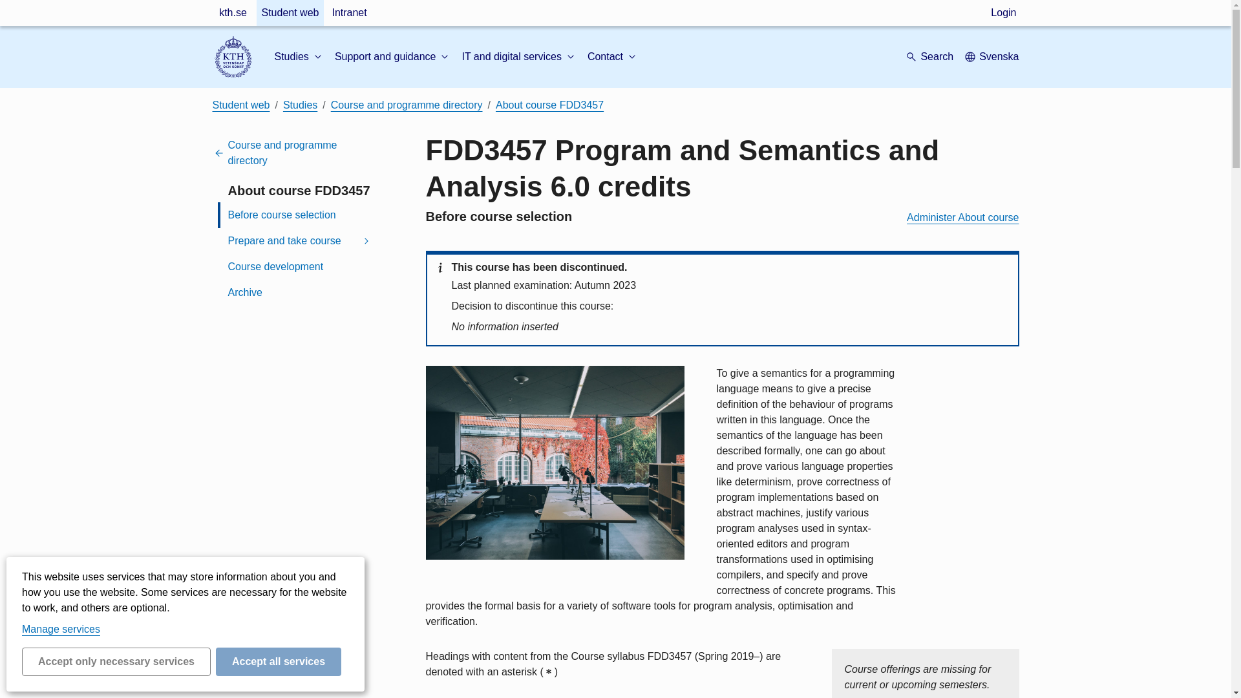  What do you see at coordinates (519, 57) in the screenshot?
I see `IT and digital services` at bounding box center [519, 57].